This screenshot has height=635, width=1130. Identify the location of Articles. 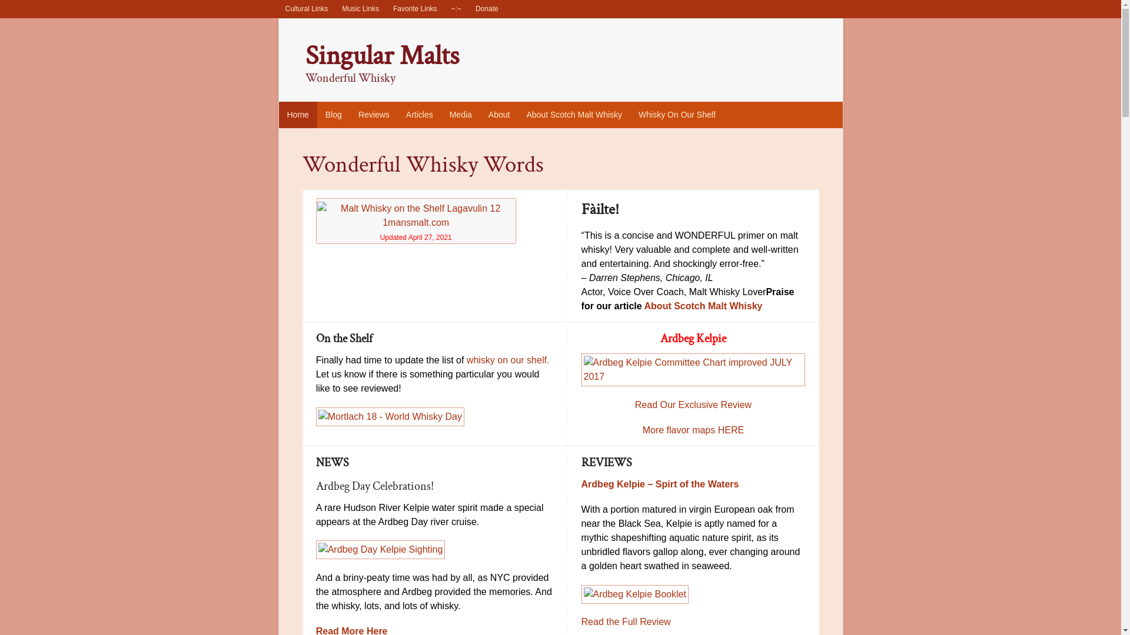
(420, 115).